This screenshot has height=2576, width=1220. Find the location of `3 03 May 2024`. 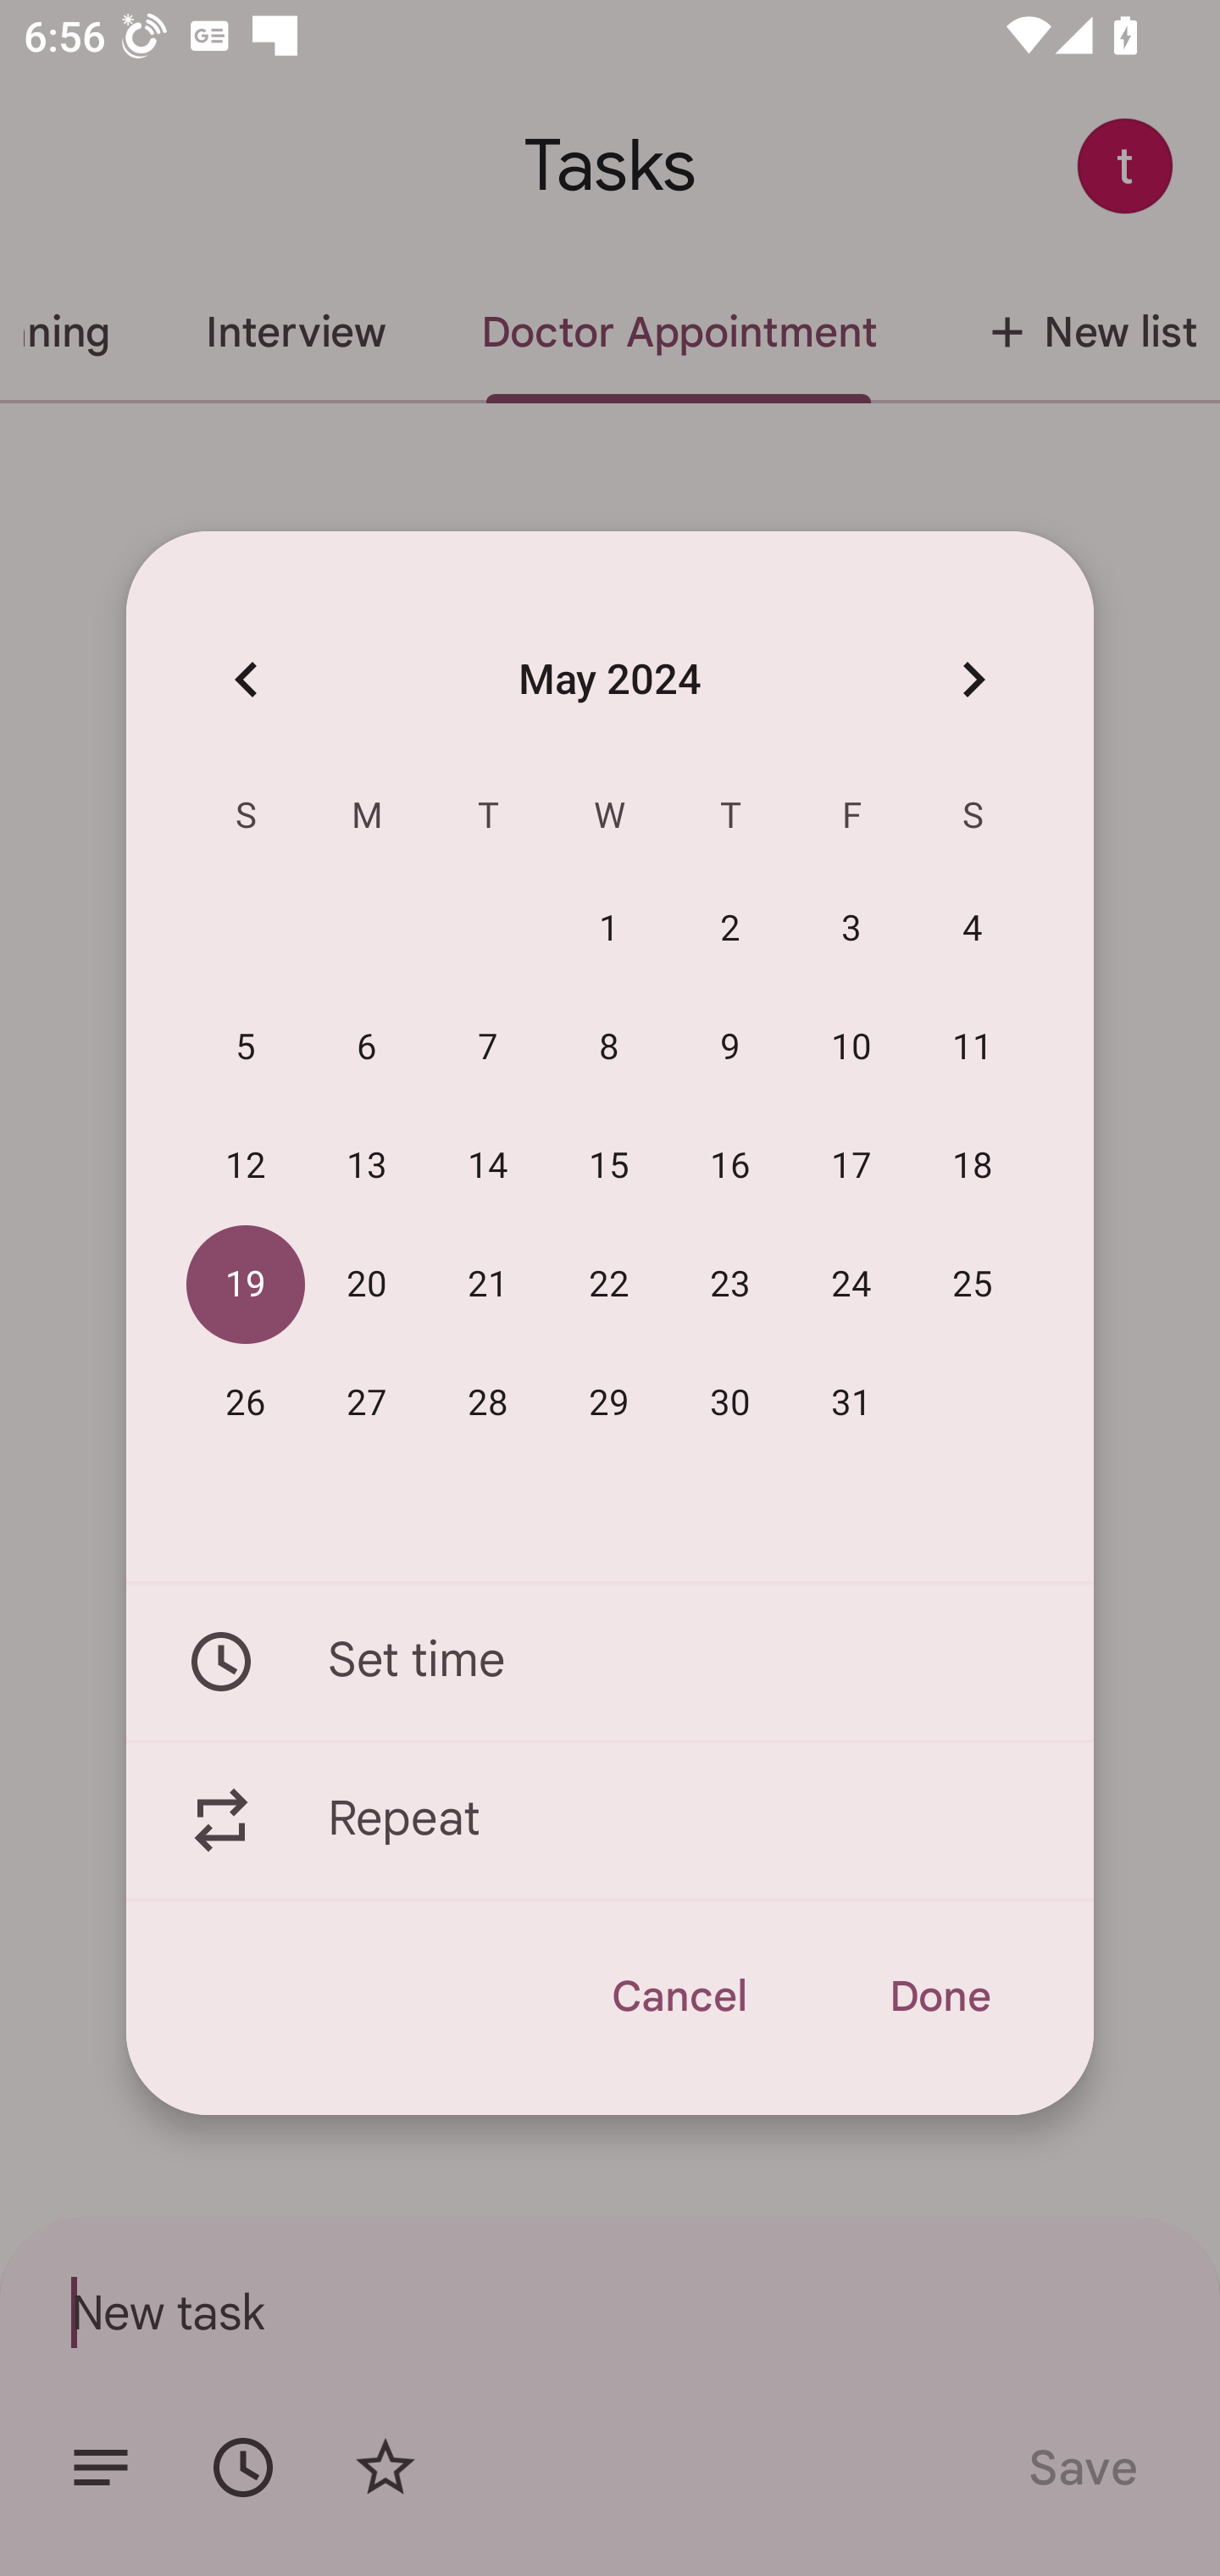

3 03 May 2024 is located at coordinates (852, 930).